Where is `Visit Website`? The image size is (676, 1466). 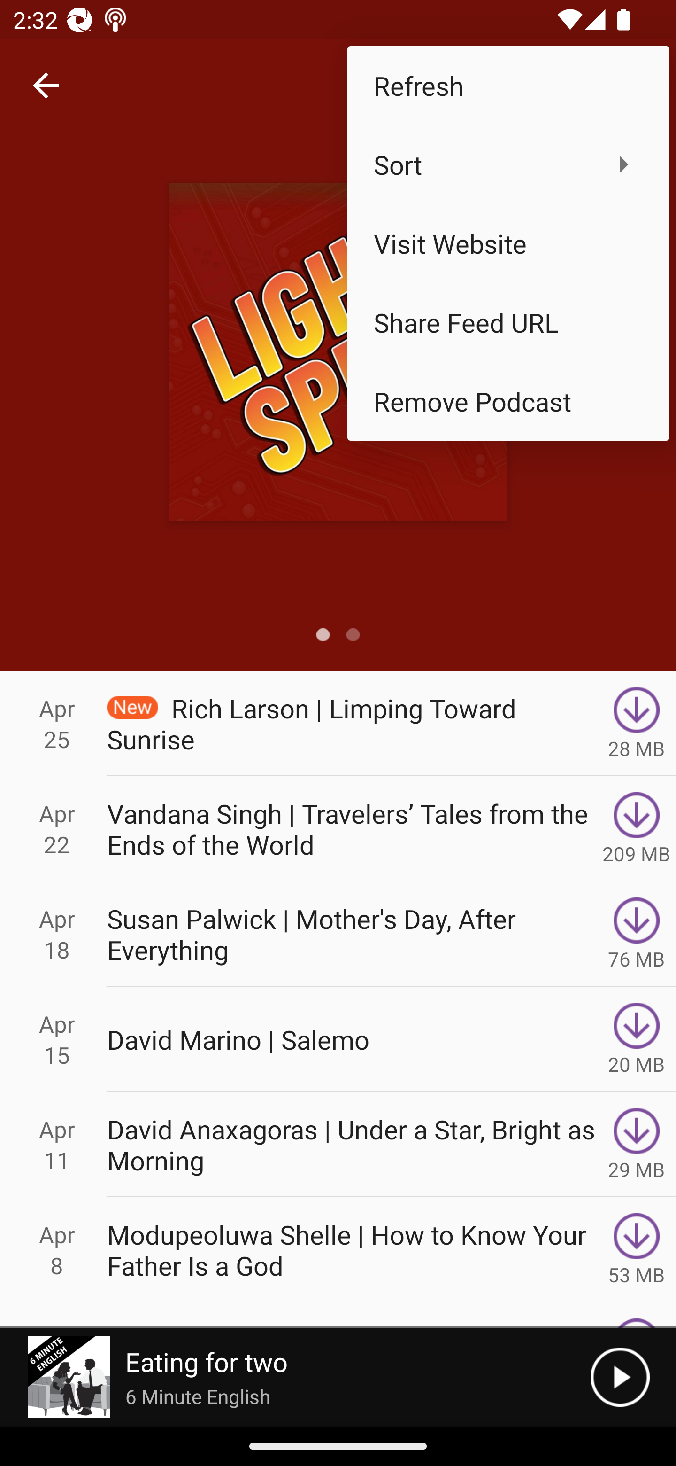 Visit Website is located at coordinates (508, 243).